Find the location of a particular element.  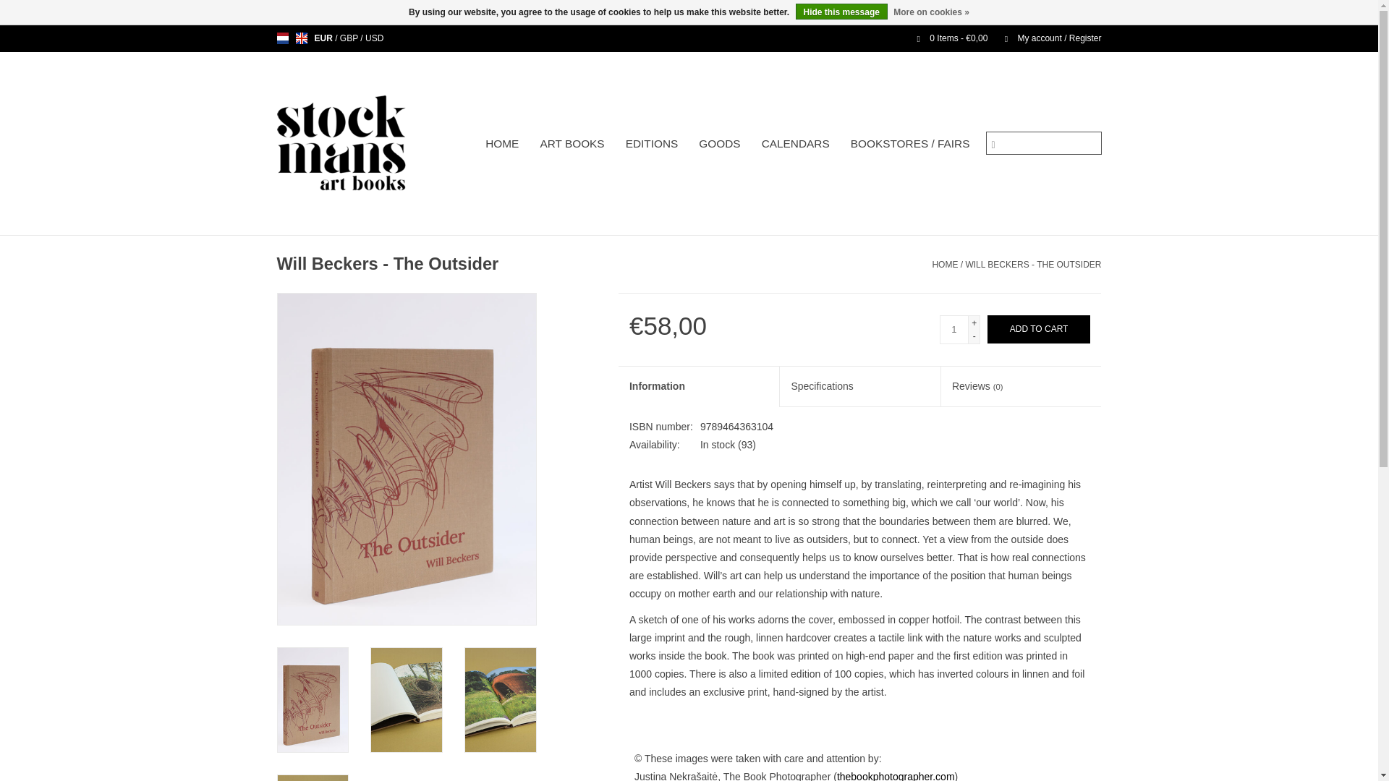

English is located at coordinates (301, 38).